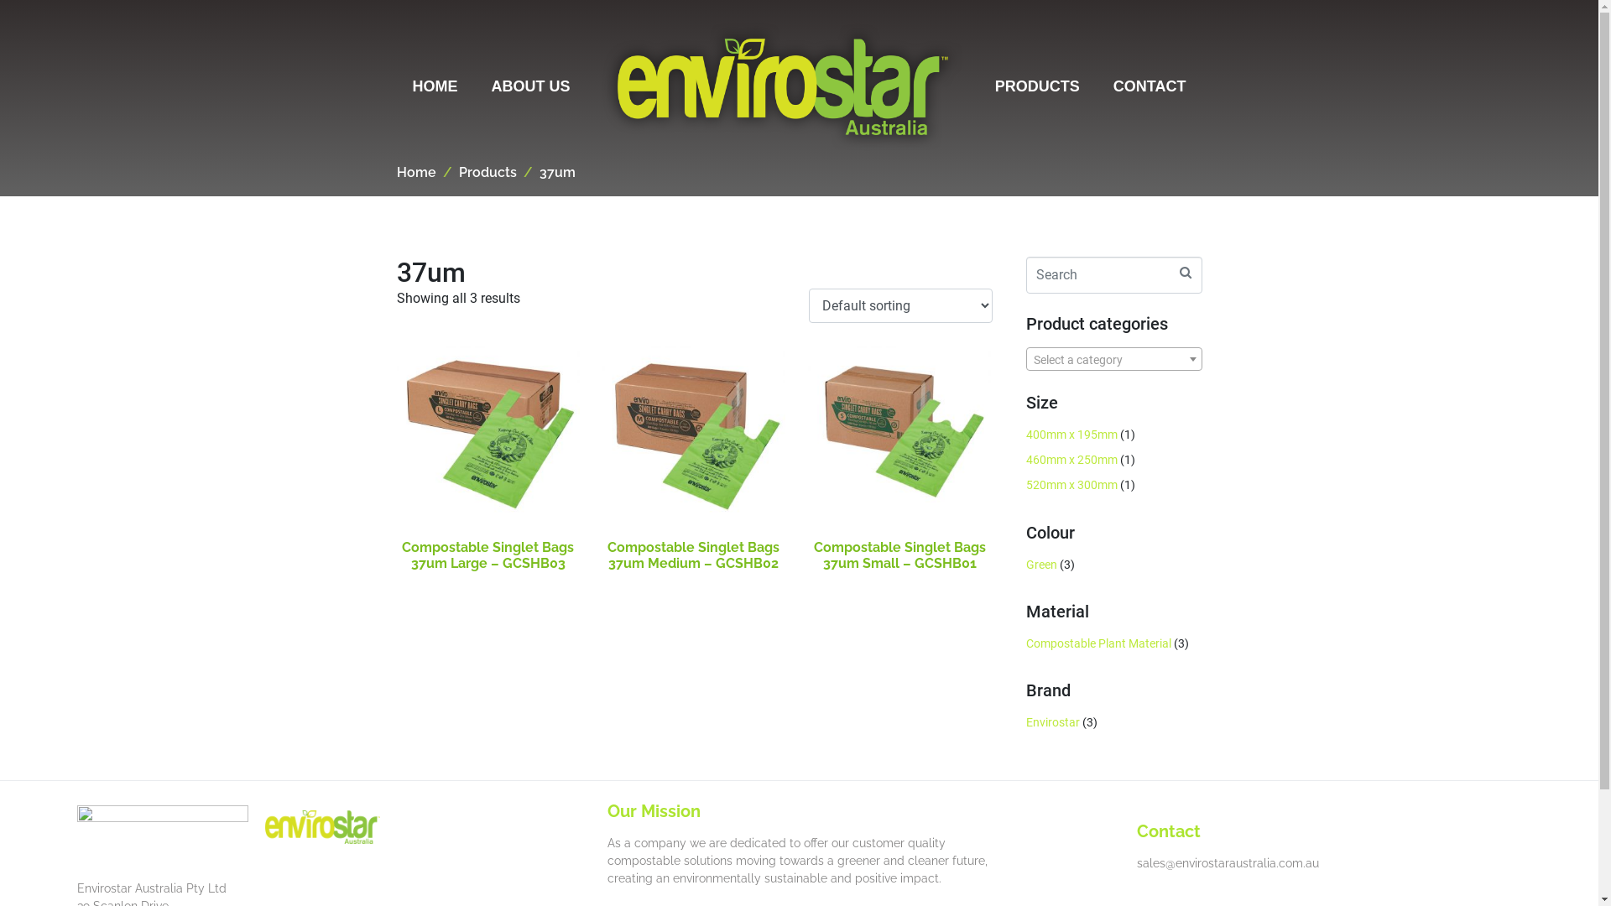 This screenshot has width=1611, height=906. What do you see at coordinates (1097, 643) in the screenshot?
I see `Compostable Plant Material` at bounding box center [1097, 643].